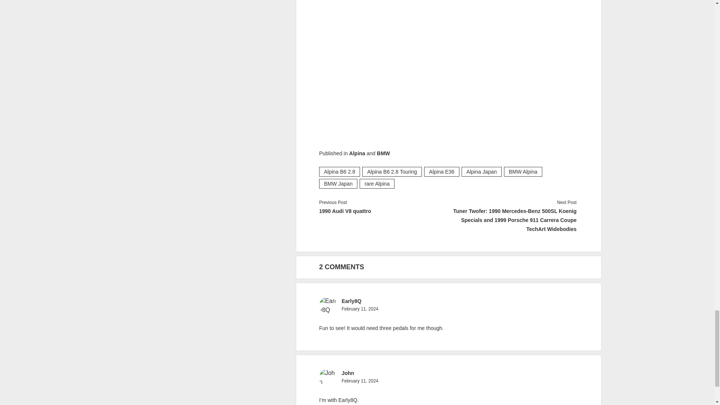  Describe the element at coordinates (481, 171) in the screenshot. I see `View all posts tagged Alpina Japan` at that location.